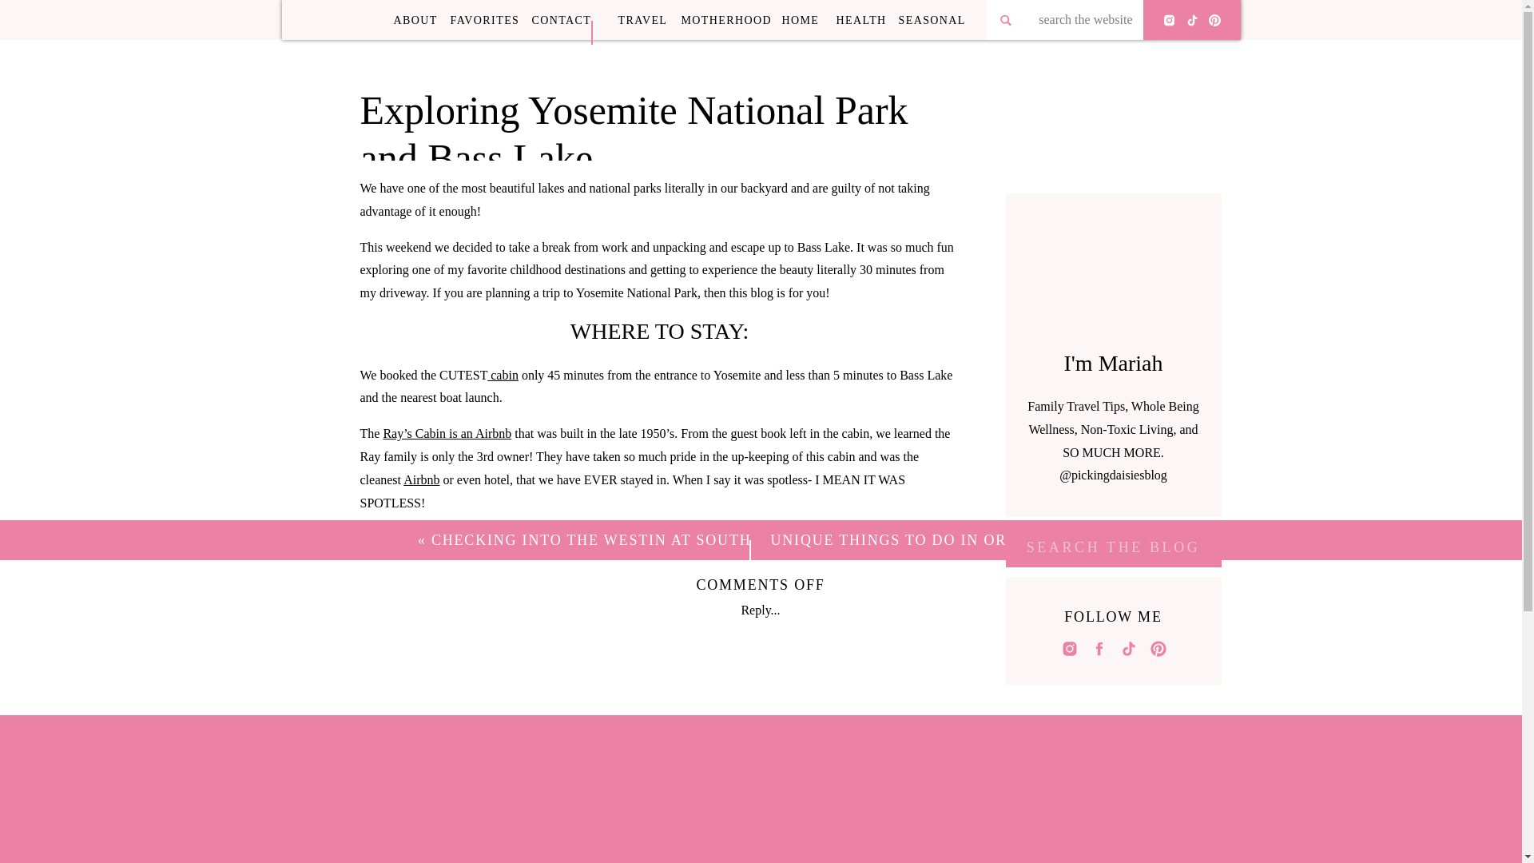  What do you see at coordinates (420, 479) in the screenshot?
I see `Airbnb` at bounding box center [420, 479].